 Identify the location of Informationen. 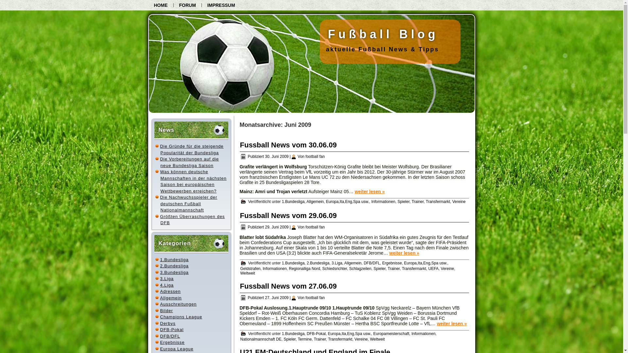
(275, 269).